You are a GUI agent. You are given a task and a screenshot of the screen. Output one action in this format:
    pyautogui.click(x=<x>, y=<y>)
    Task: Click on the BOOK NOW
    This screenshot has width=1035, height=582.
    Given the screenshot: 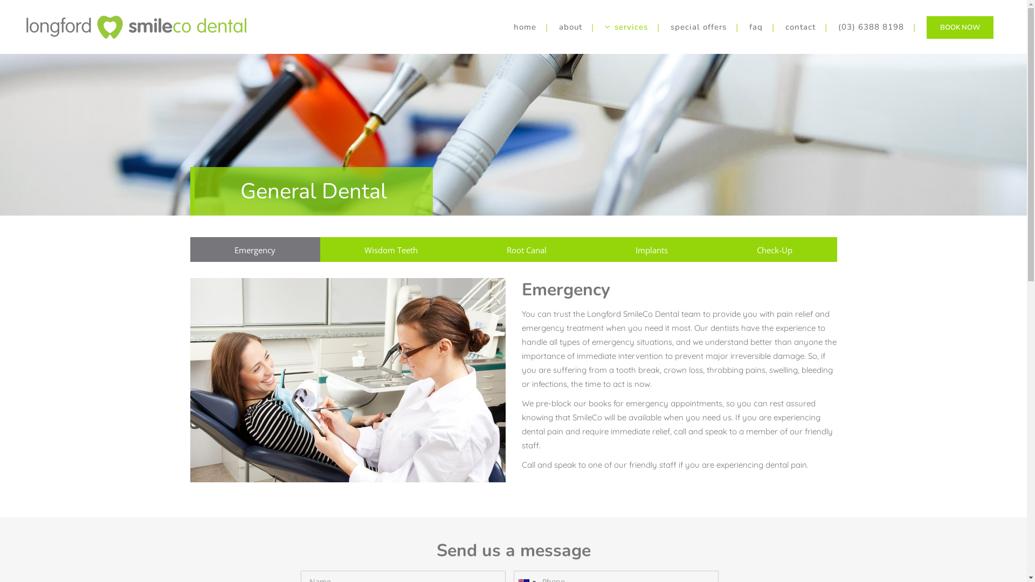 What is the action you would take?
    pyautogui.click(x=960, y=27)
    